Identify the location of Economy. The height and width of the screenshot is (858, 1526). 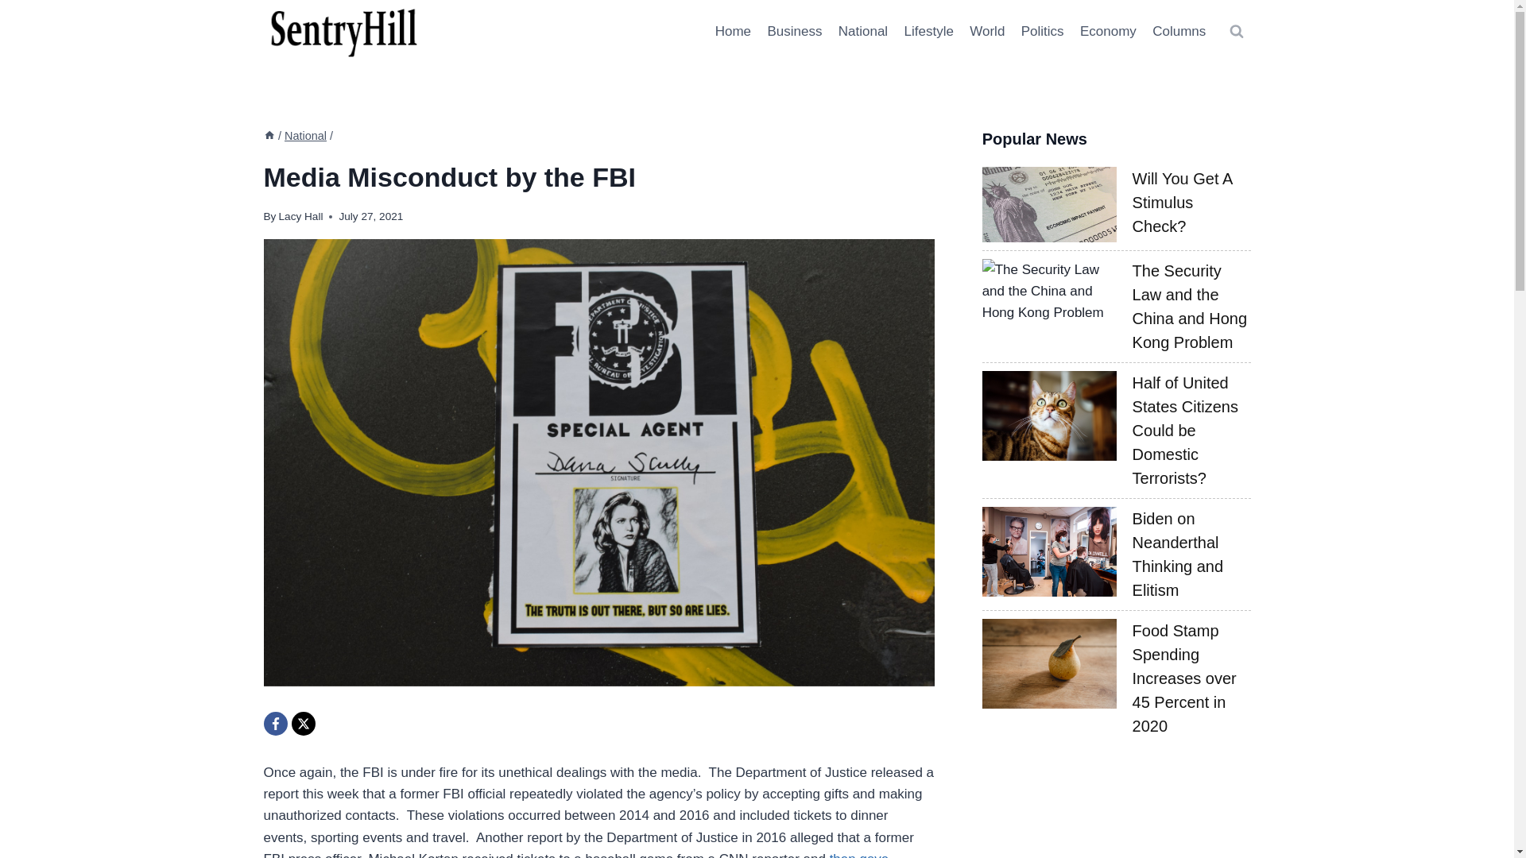
(1108, 32).